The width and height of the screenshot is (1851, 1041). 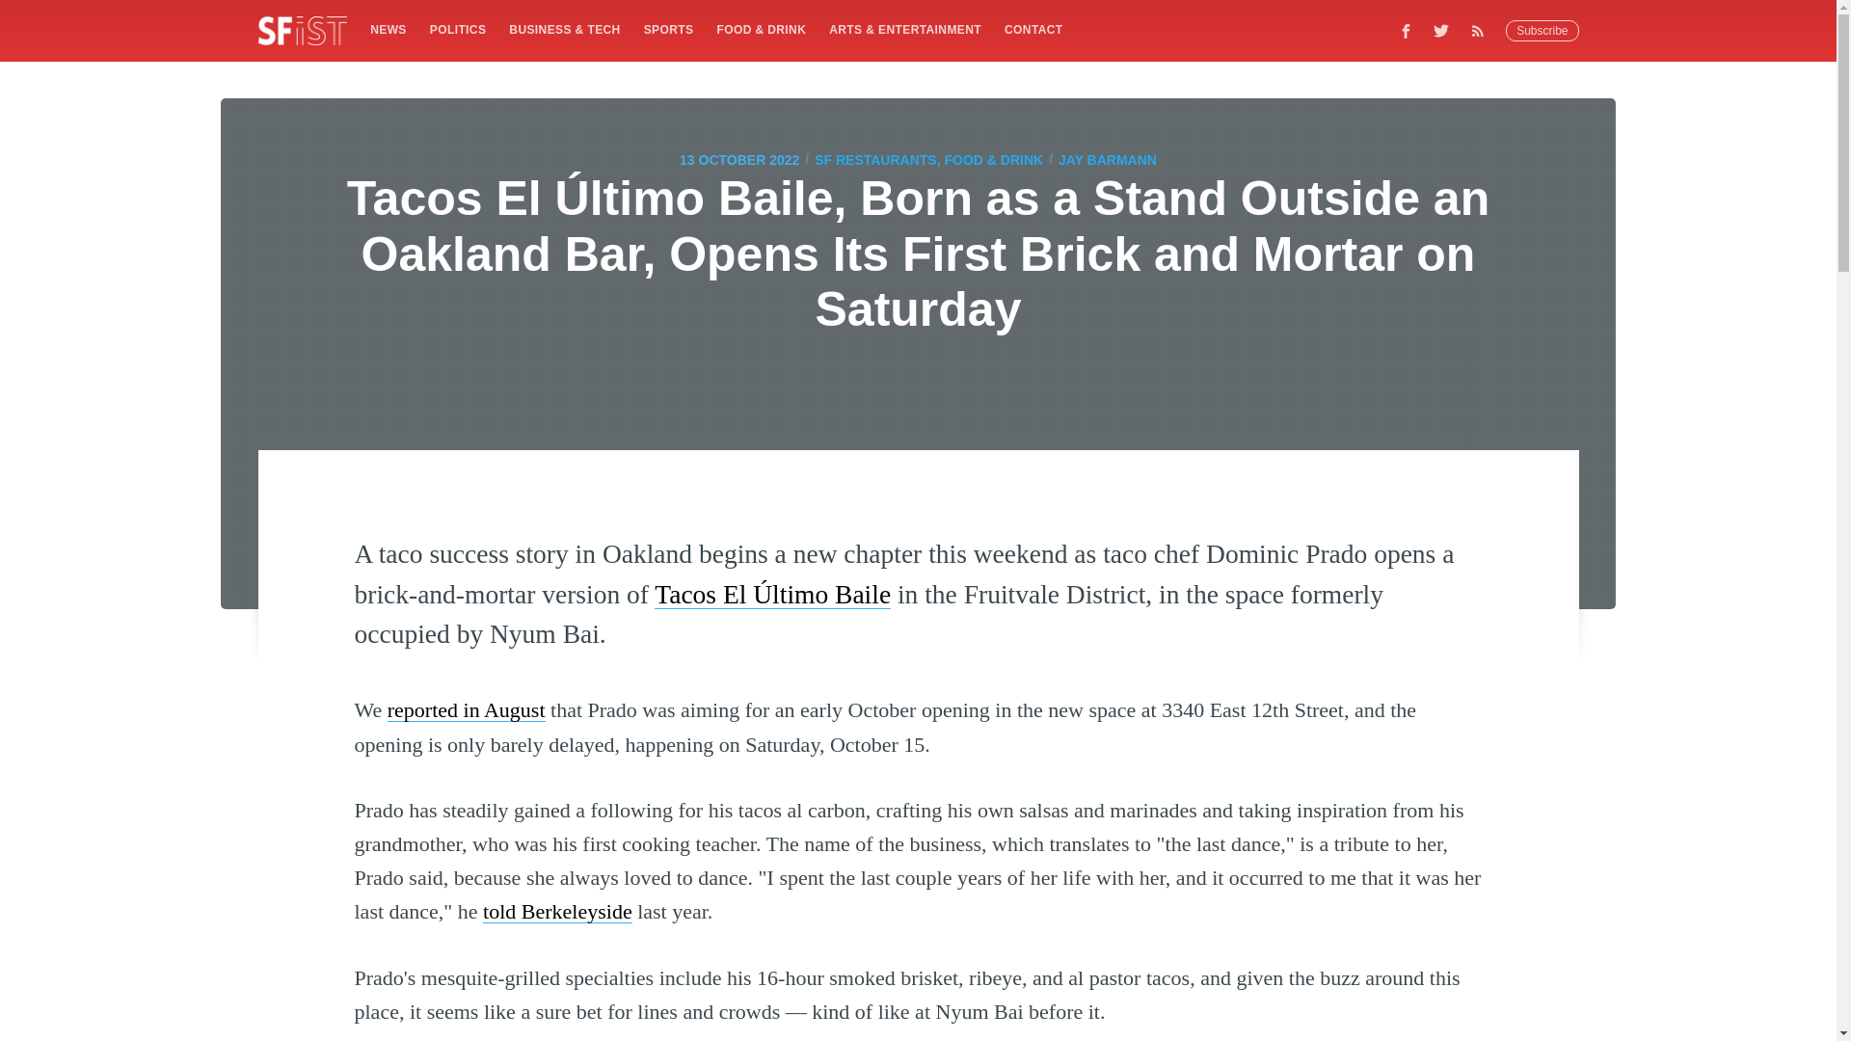 I want to click on CONTACT, so click(x=1033, y=29).